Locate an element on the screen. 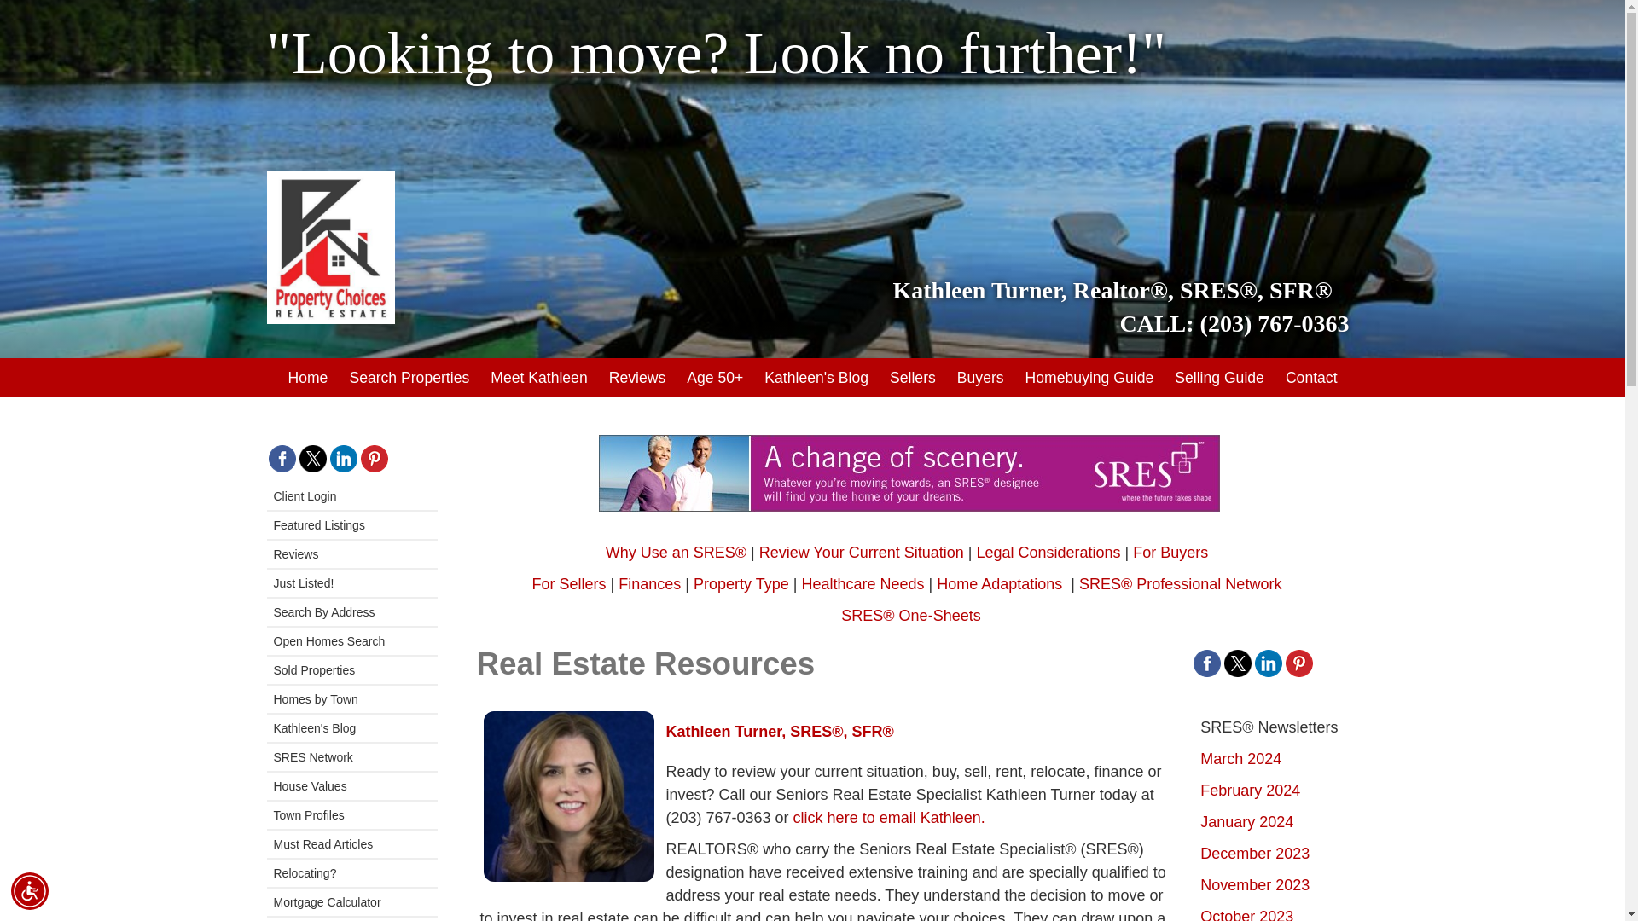 This screenshot has height=921, width=1638. Kathleen's Blog is located at coordinates (816, 377).